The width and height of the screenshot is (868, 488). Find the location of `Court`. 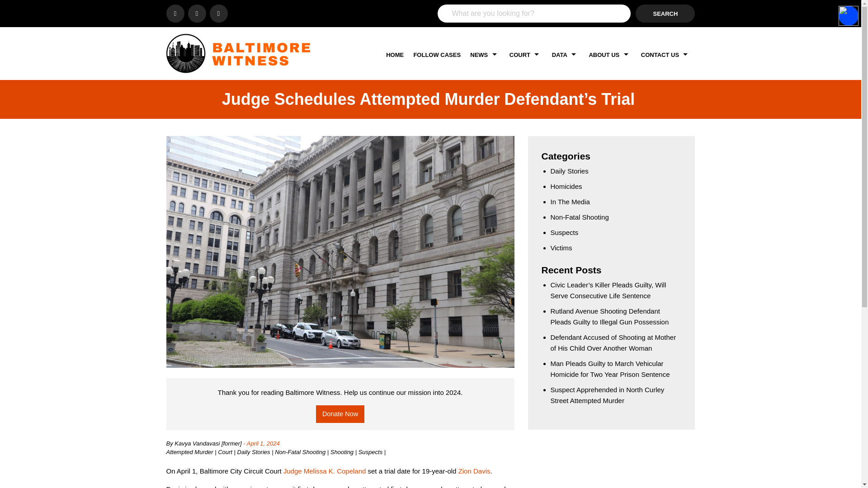

Court is located at coordinates (225, 452).